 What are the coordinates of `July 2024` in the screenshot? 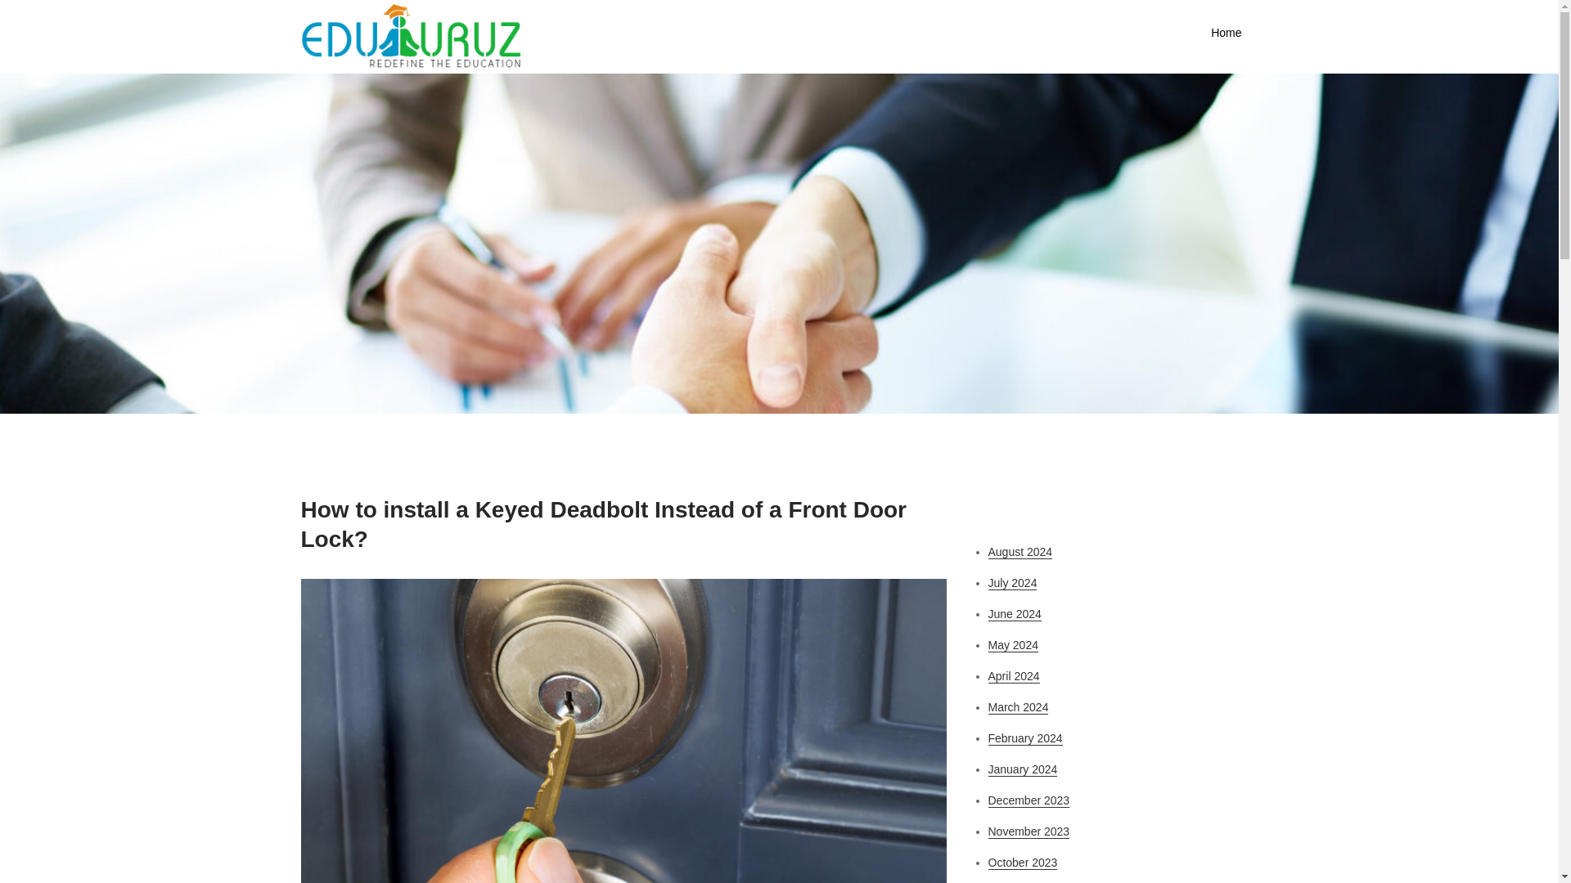 It's located at (1012, 584).